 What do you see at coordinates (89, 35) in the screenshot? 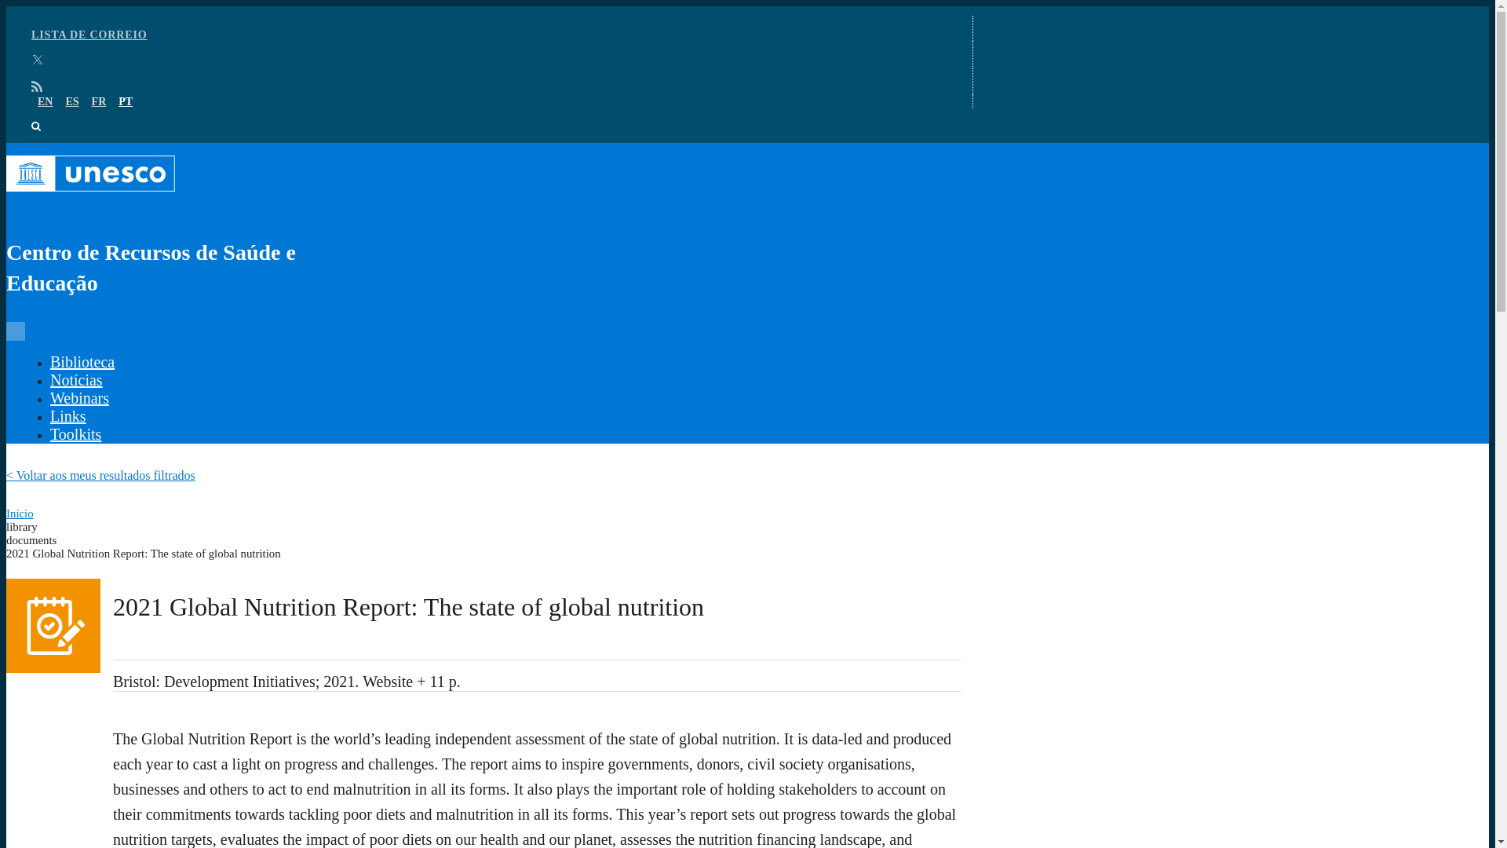
I see `LISTA DE CORREIO` at bounding box center [89, 35].